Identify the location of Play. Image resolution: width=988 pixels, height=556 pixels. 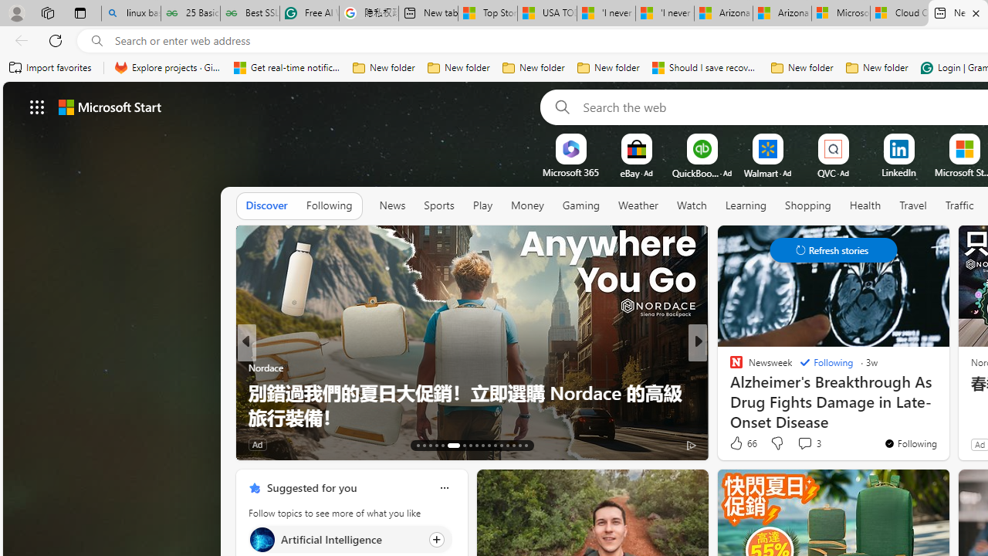
(482, 205).